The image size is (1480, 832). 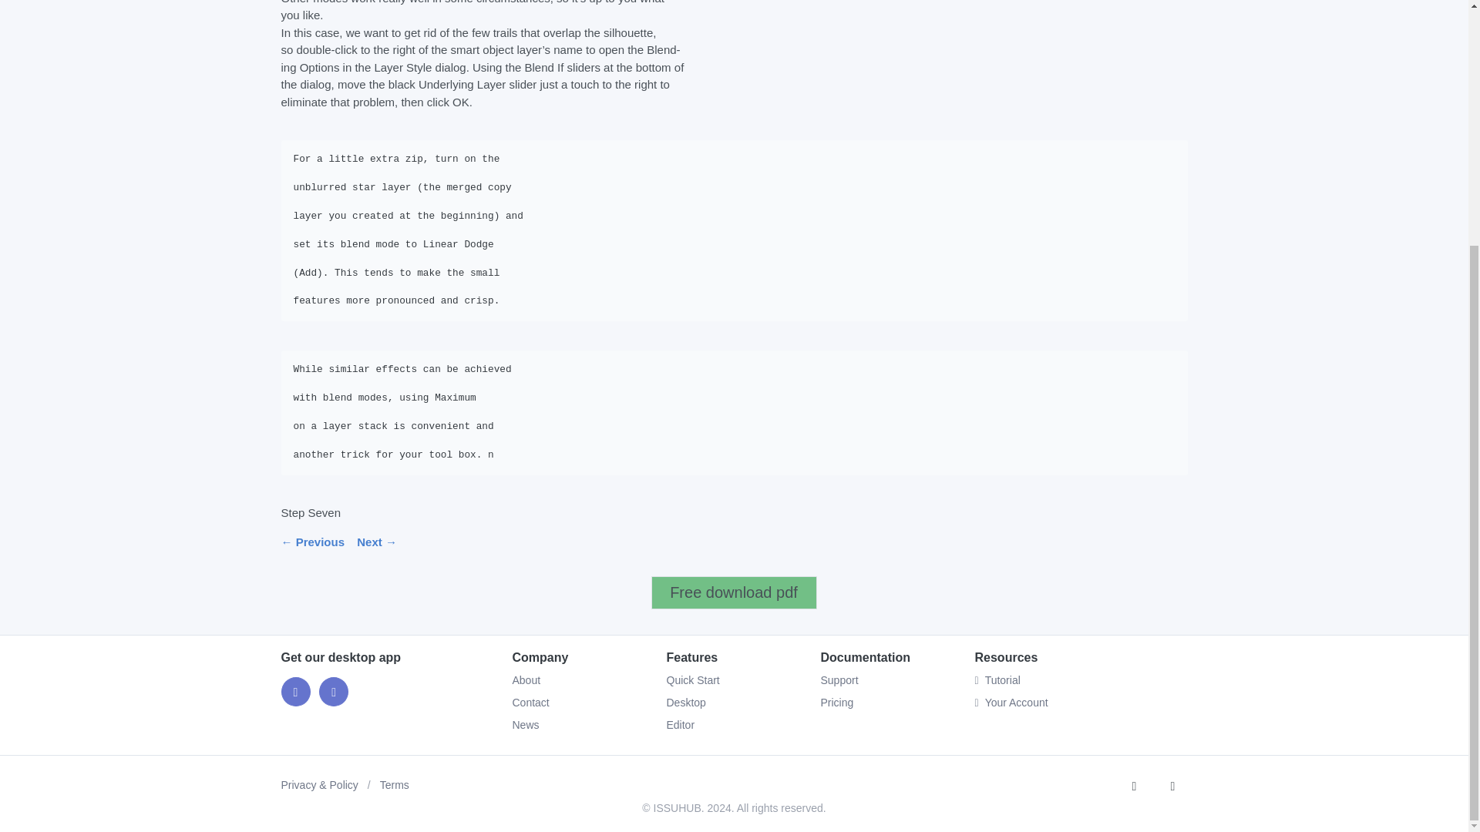 I want to click on Your Account, so click(x=1080, y=703).